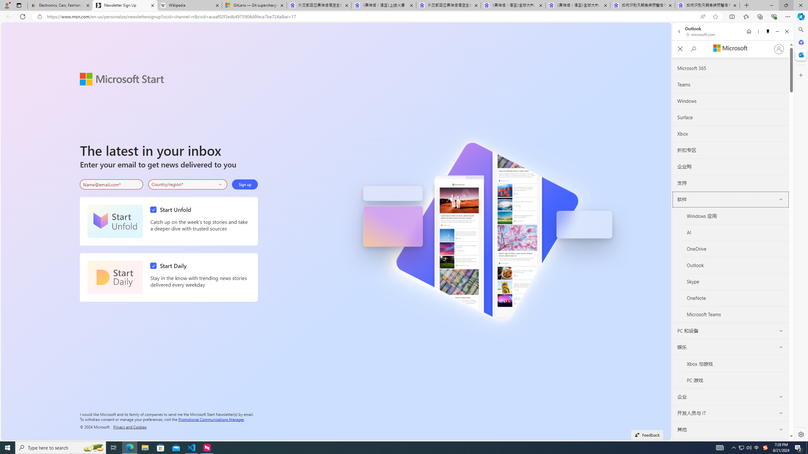 Image resolution: width=808 pixels, height=454 pixels. What do you see at coordinates (111, 184) in the screenshot?
I see `Enter your email` at bounding box center [111, 184].